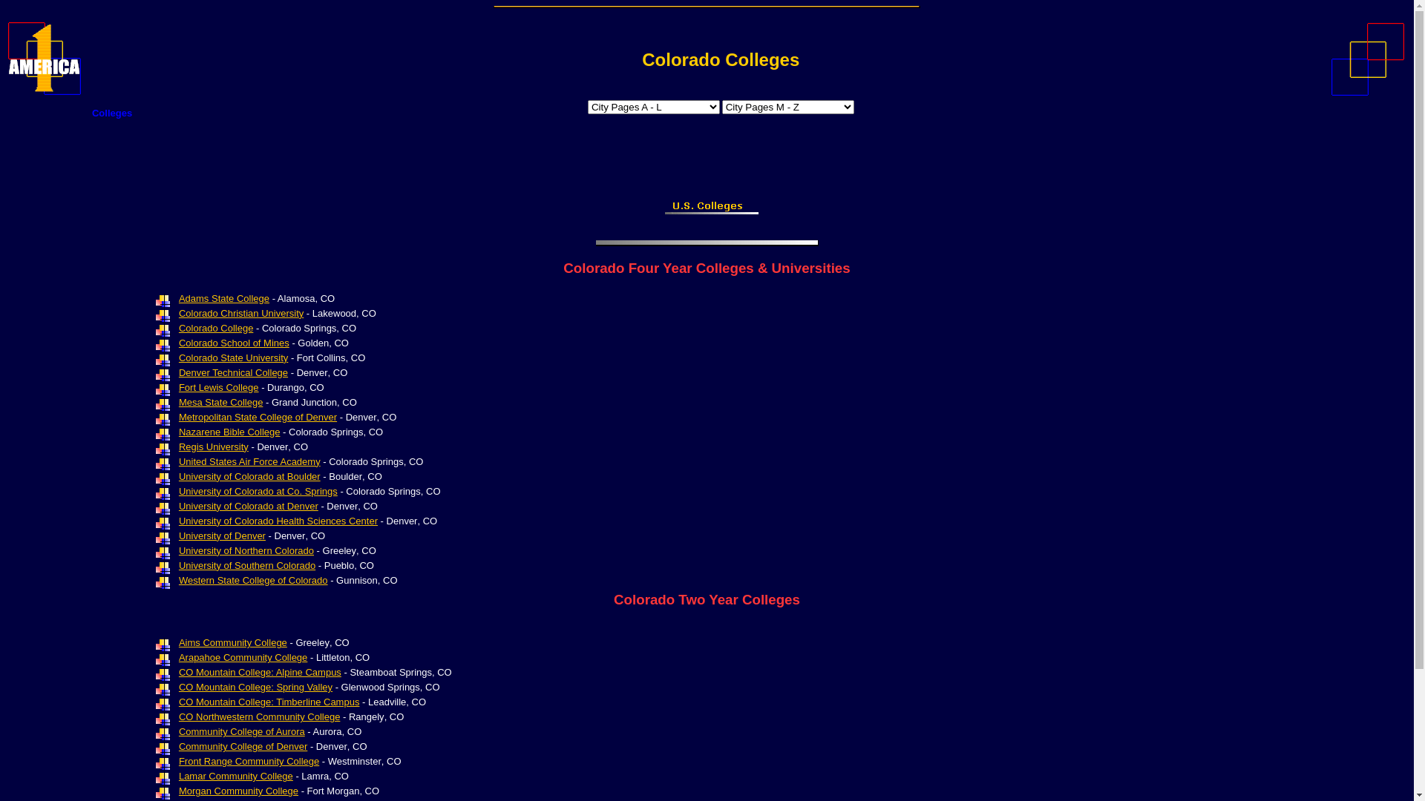 The height and width of the screenshot is (801, 1425). Describe the element at coordinates (278, 521) in the screenshot. I see `University of Colorado Health Sciences Center` at that location.